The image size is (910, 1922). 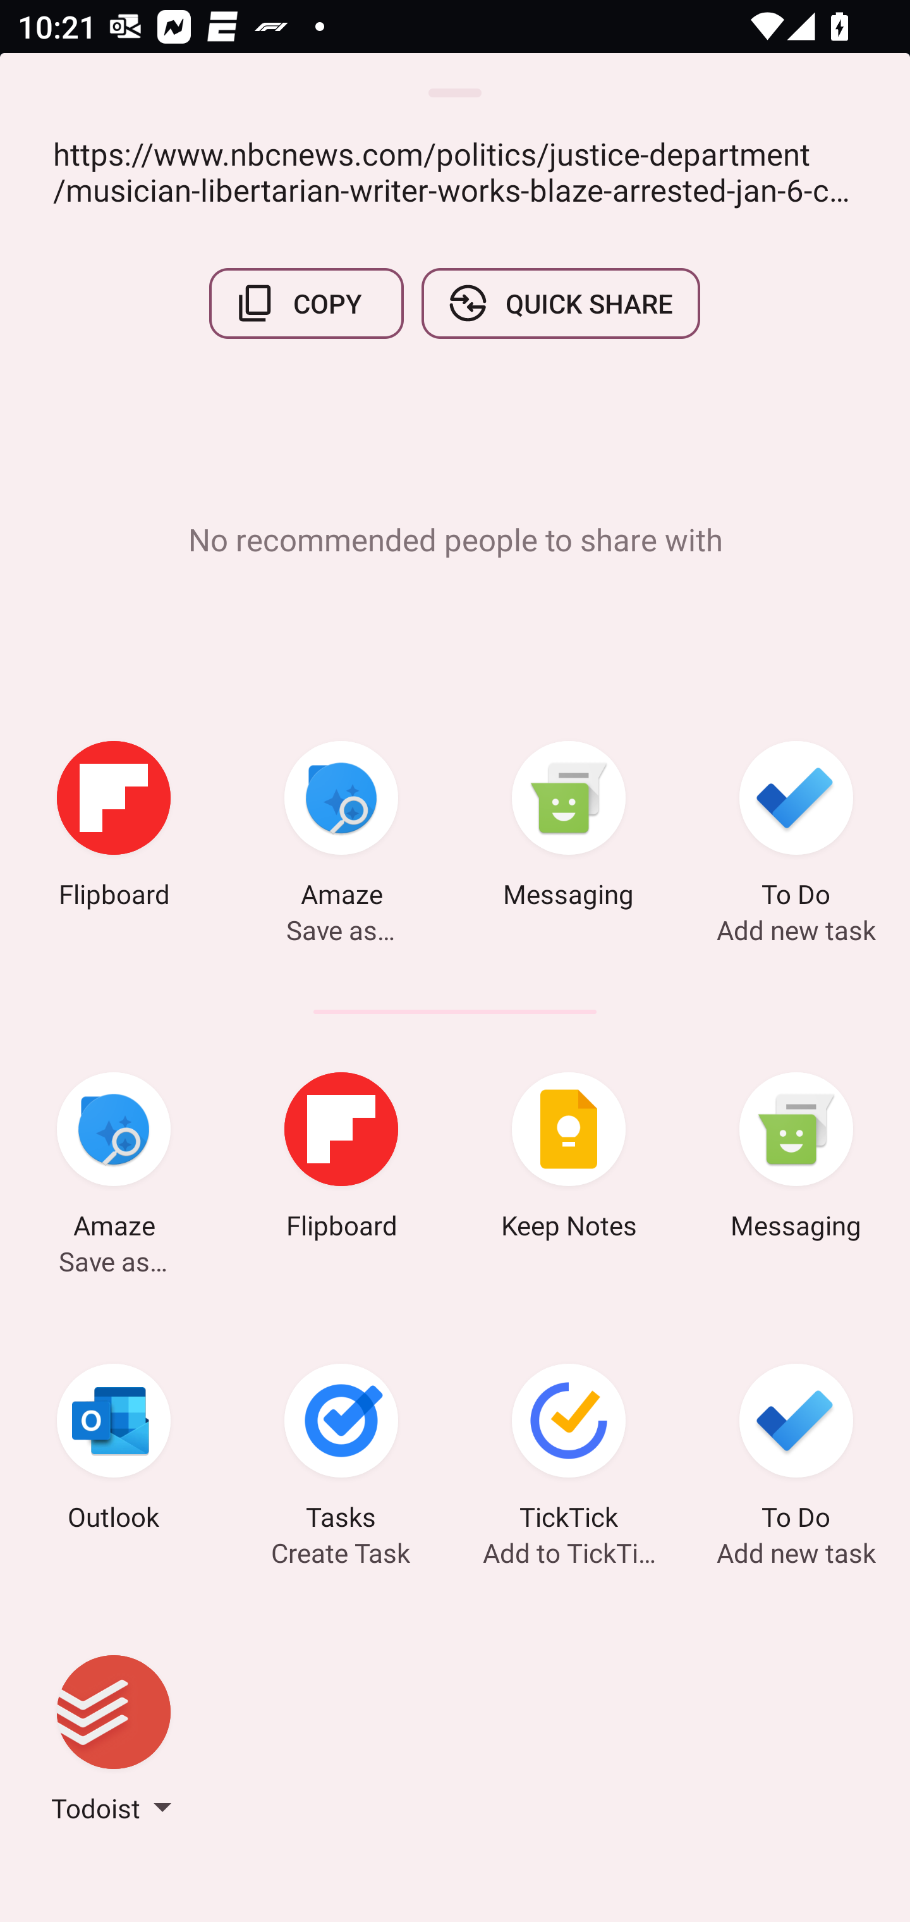 What do you see at coordinates (796, 1160) in the screenshot?
I see `Messaging` at bounding box center [796, 1160].